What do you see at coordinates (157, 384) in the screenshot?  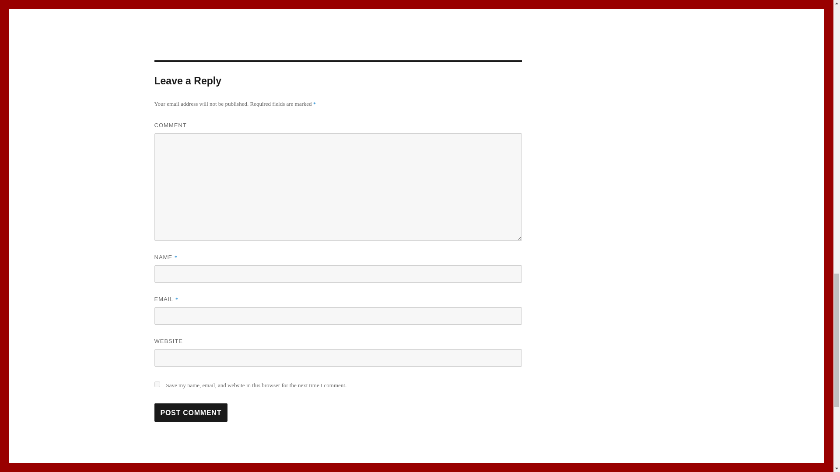 I see `yes` at bounding box center [157, 384].